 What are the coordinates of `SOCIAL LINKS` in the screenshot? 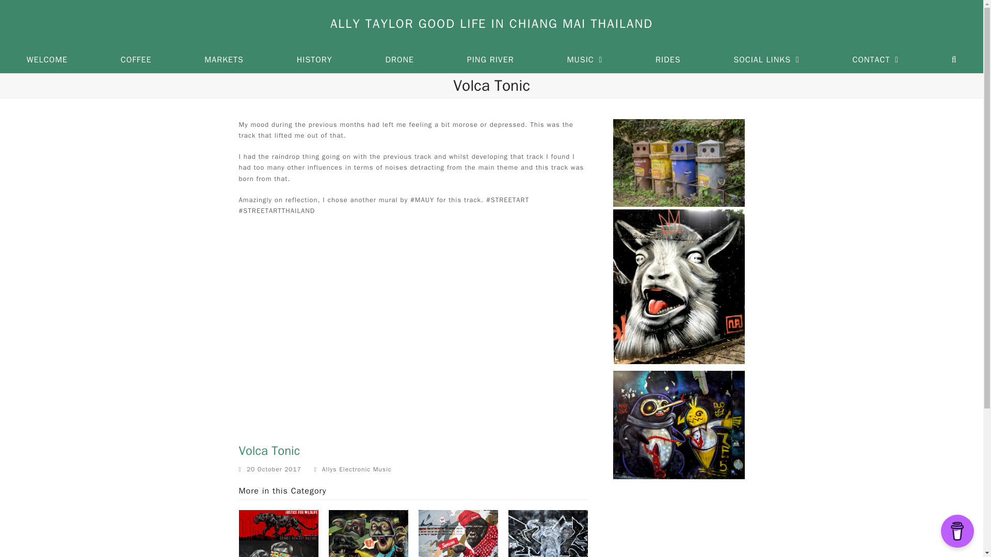 It's located at (766, 60).